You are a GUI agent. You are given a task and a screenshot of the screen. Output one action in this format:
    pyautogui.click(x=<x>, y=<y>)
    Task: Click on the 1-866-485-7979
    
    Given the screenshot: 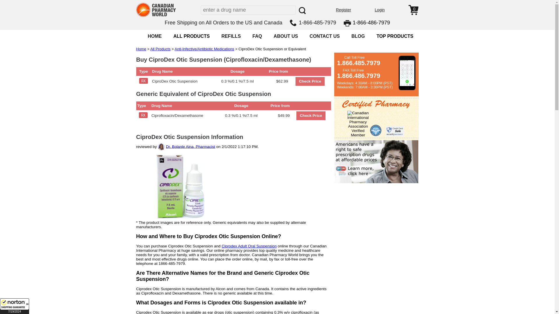 What is the action you would take?
    pyautogui.click(x=317, y=23)
    